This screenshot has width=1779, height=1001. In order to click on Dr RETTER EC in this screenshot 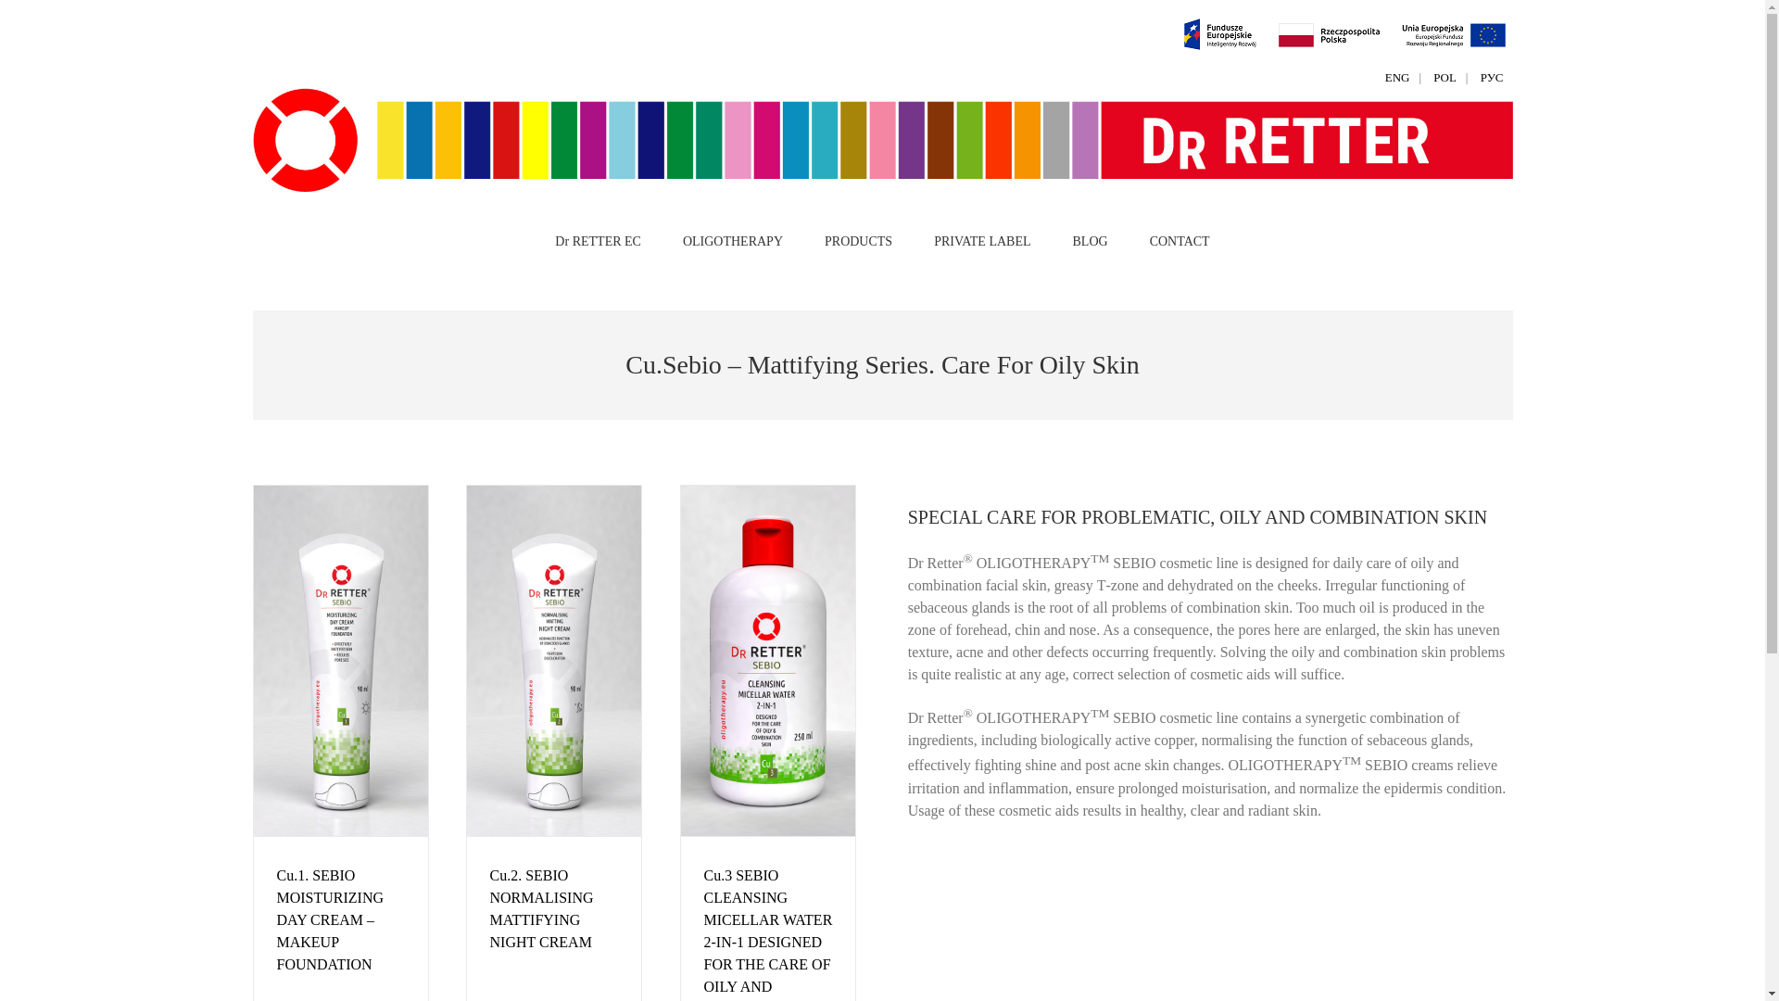, I will do `click(598, 239)`.